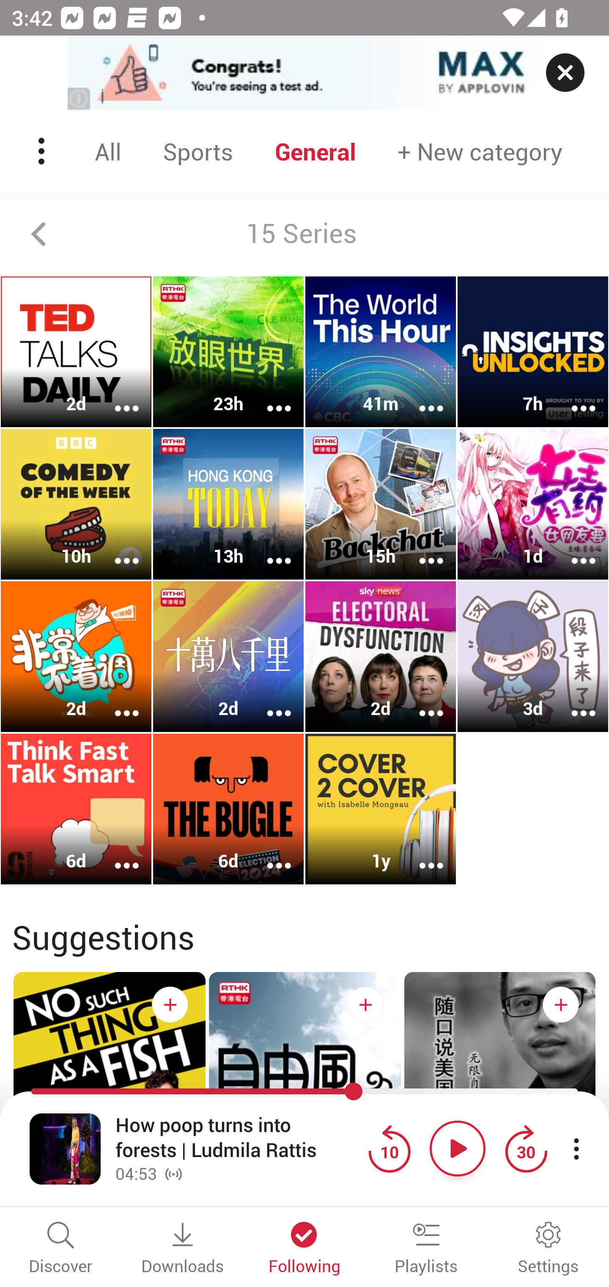 The height and width of the screenshot is (1287, 609). What do you see at coordinates (61, 1249) in the screenshot?
I see `Discover` at bounding box center [61, 1249].